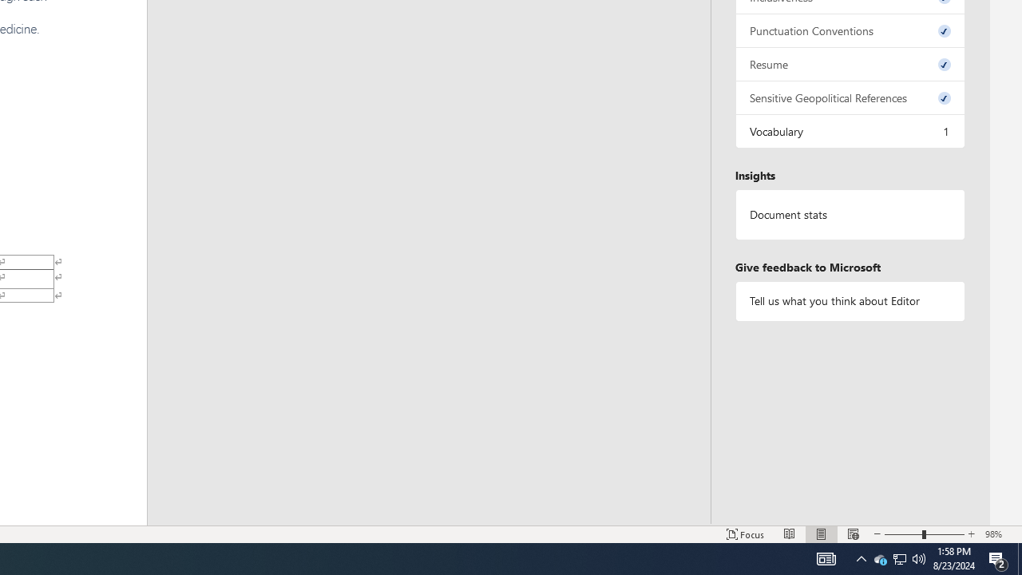 This screenshot has width=1022, height=575. What do you see at coordinates (821, 533) in the screenshot?
I see `Print Layout` at bounding box center [821, 533].